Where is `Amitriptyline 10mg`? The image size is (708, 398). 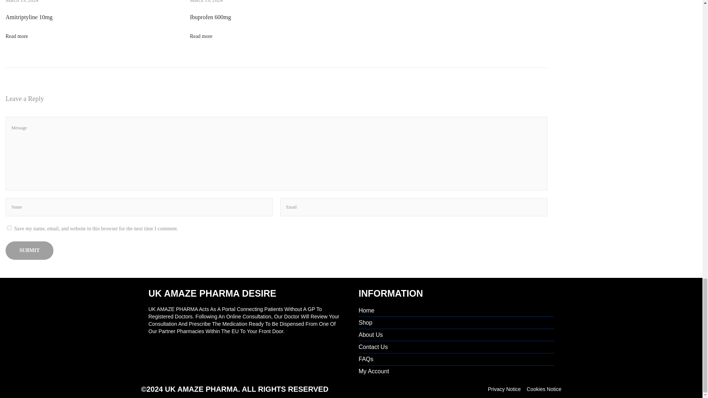
Amitriptyline 10mg is located at coordinates (29, 17).